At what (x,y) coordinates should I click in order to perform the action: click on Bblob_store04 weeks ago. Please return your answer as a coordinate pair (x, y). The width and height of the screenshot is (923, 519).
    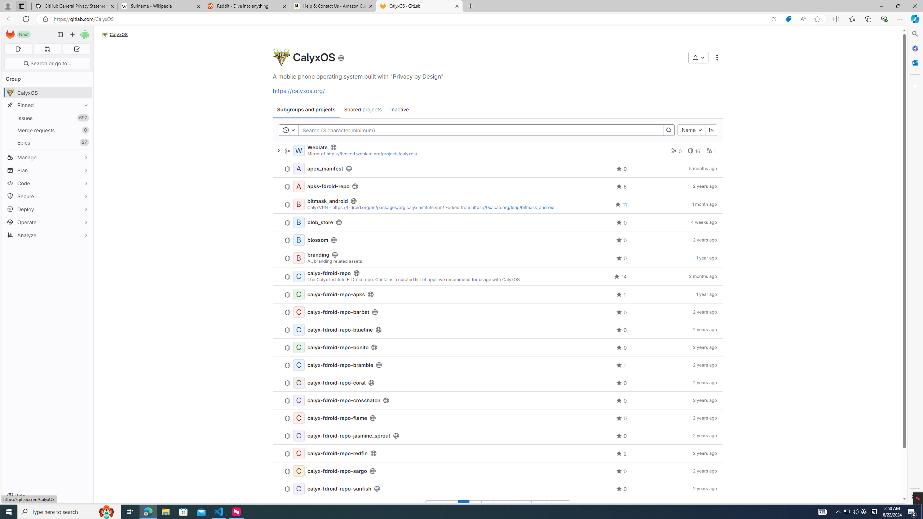
    Looking at the image, I should click on (498, 223).